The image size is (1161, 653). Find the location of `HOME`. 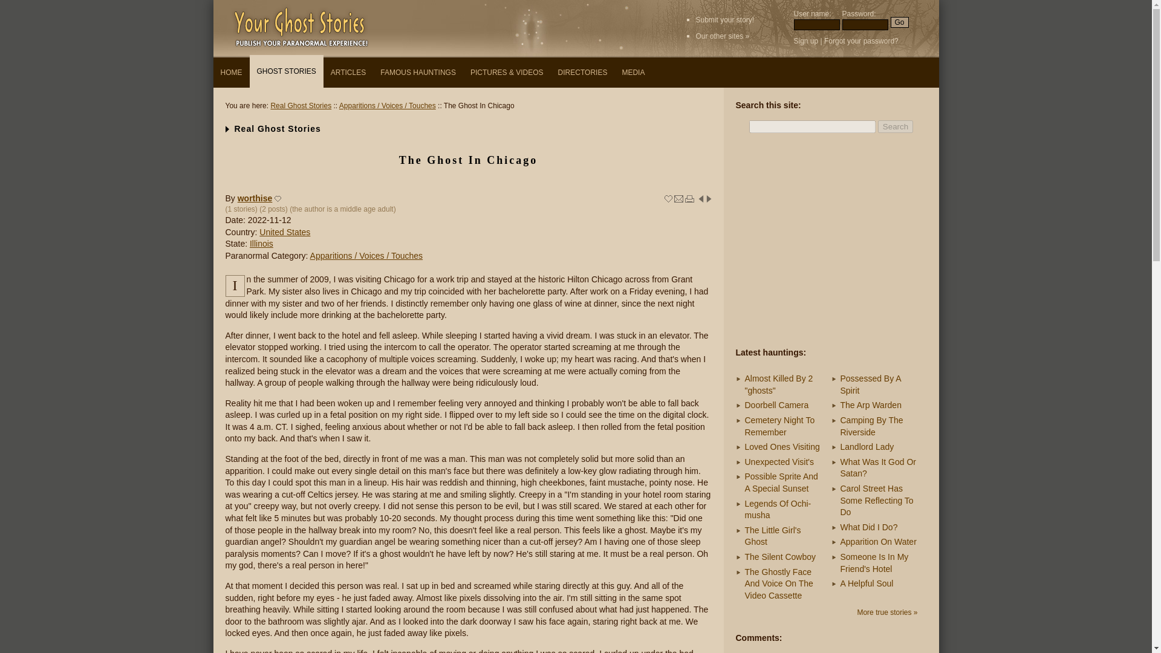

HOME is located at coordinates (231, 73).